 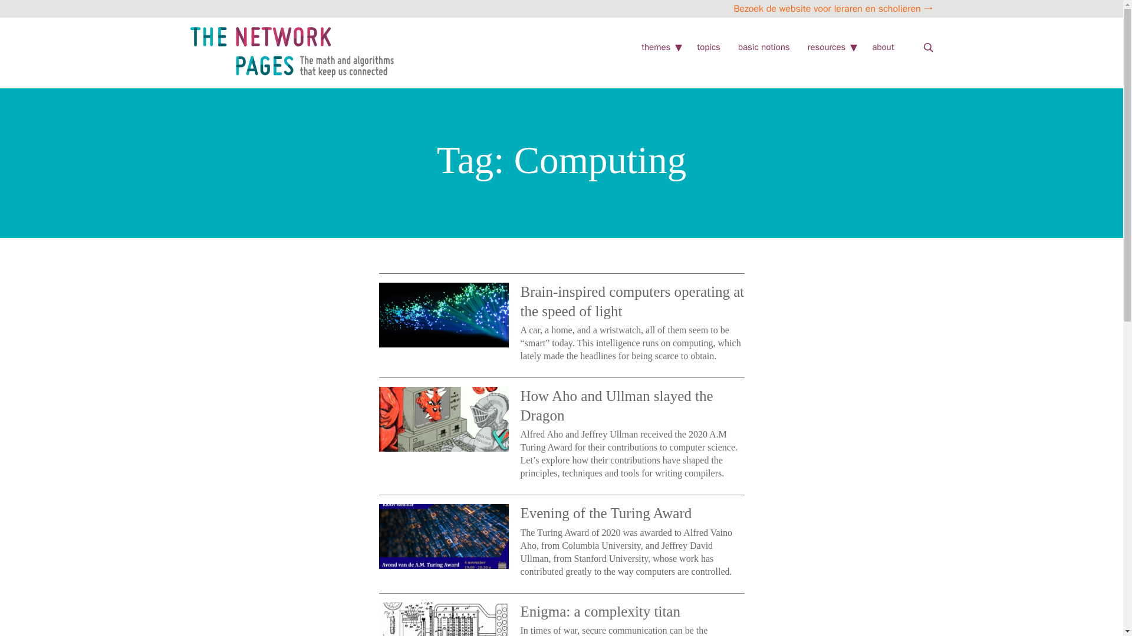 I want to click on themes, so click(x=656, y=47).